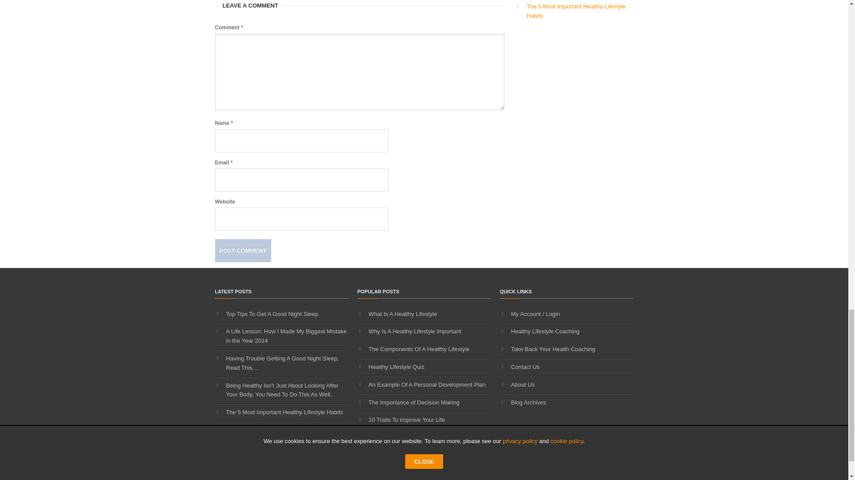 Image resolution: width=855 pixels, height=480 pixels. What do you see at coordinates (419, 348) in the screenshot?
I see `The Components Of A Healthy Lifestyle` at bounding box center [419, 348].